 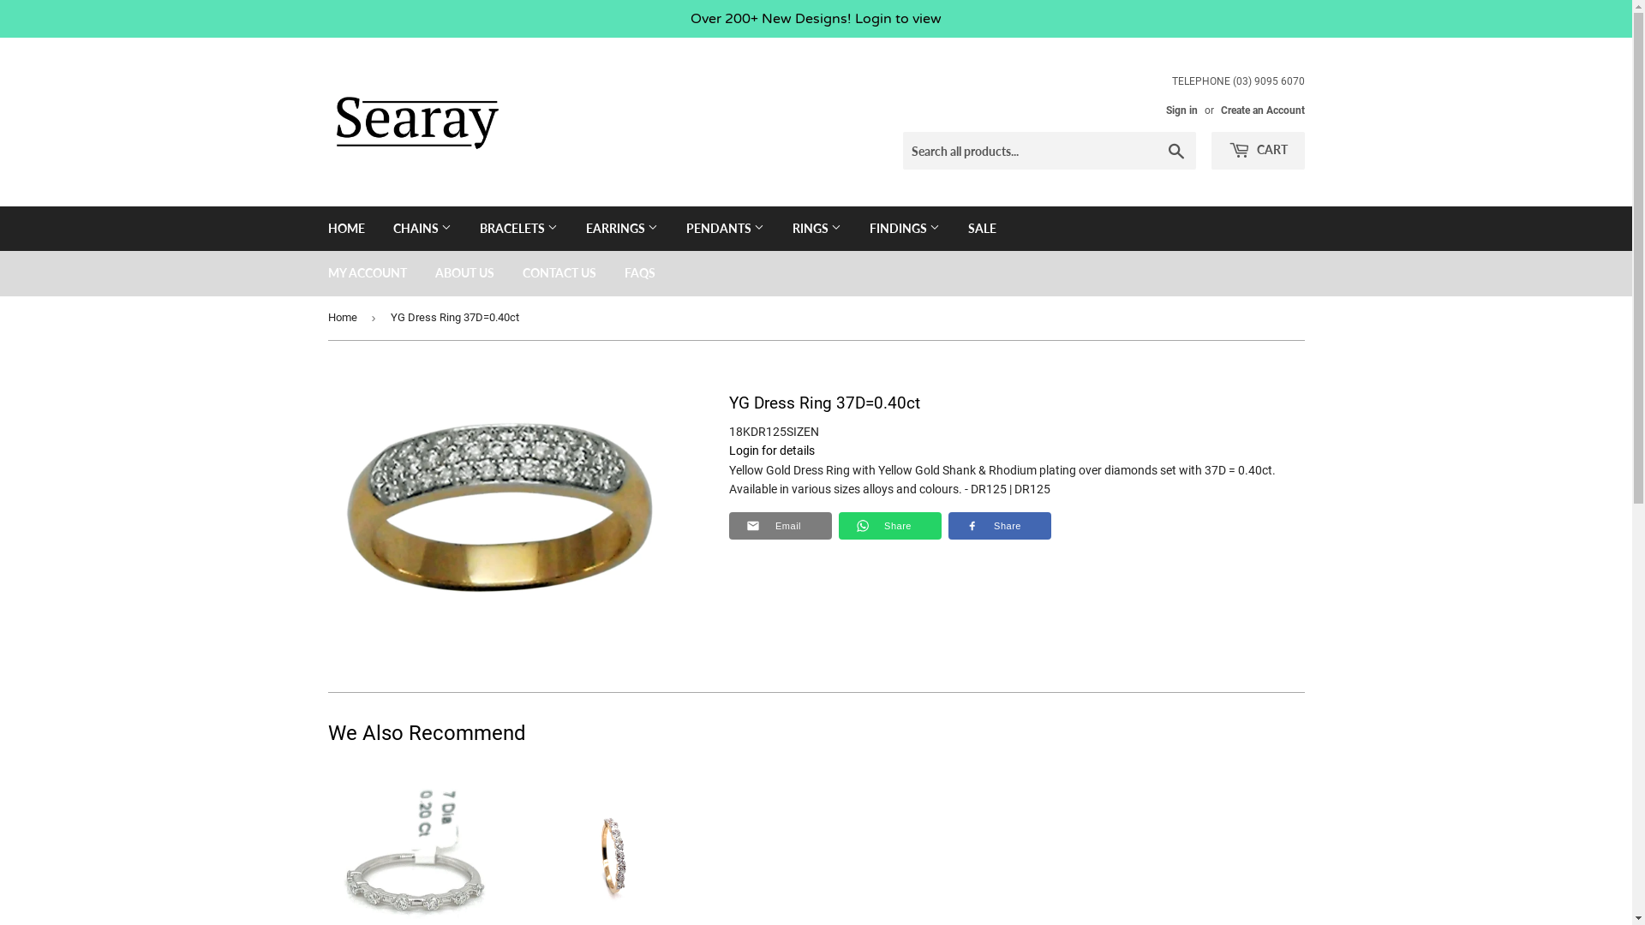 What do you see at coordinates (982, 229) in the screenshot?
I see `SALE` at bounding box center [982, 229].